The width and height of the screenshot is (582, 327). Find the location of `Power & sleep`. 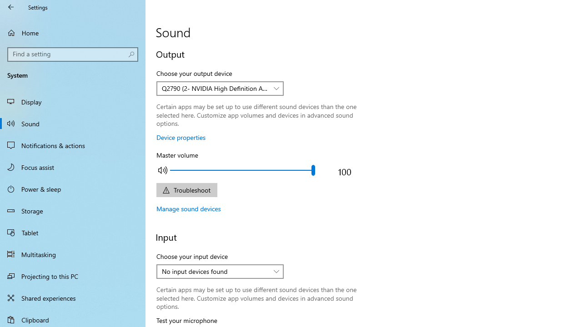

Power & sleep is located at coordinates (73, 188).